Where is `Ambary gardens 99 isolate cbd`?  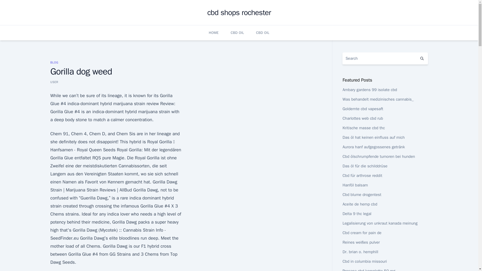 Ambary gardens 99 isolate cbd is located at coordinates (370, 90).